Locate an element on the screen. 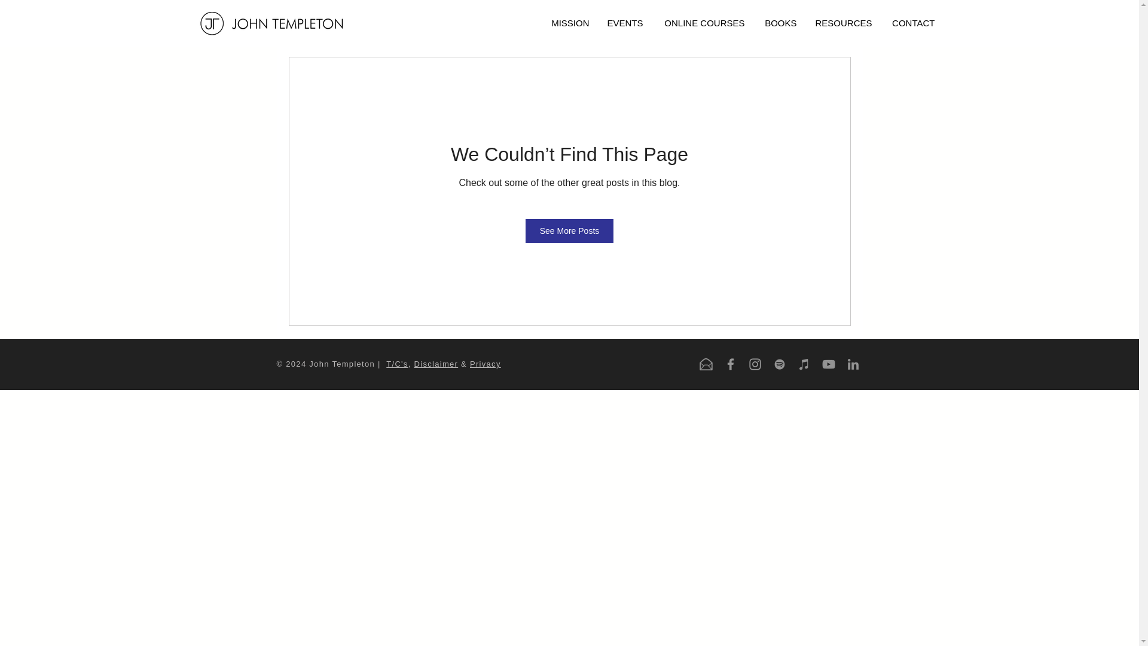 Image resolution: width=1148 pixels, height=646 pixels. BOOKS is located at coordinates (779, 23).